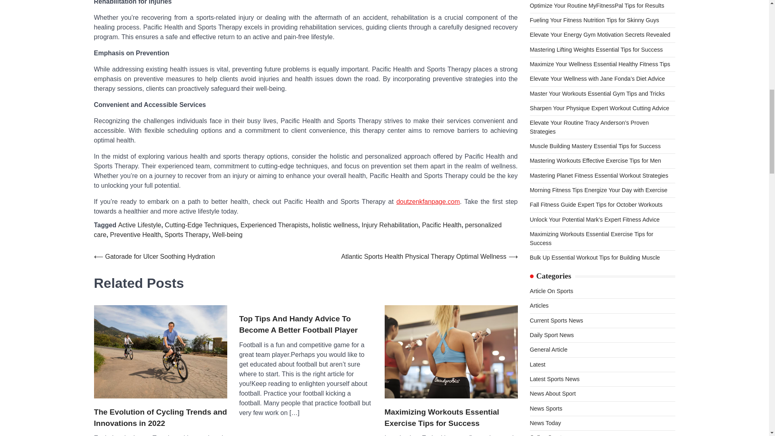 Image resolution: width=775 pixels, height=436 pixels. Describe the element at coordinates (428, 201) in the screenshot. I see `doutzenkfanpage.com` at that location.